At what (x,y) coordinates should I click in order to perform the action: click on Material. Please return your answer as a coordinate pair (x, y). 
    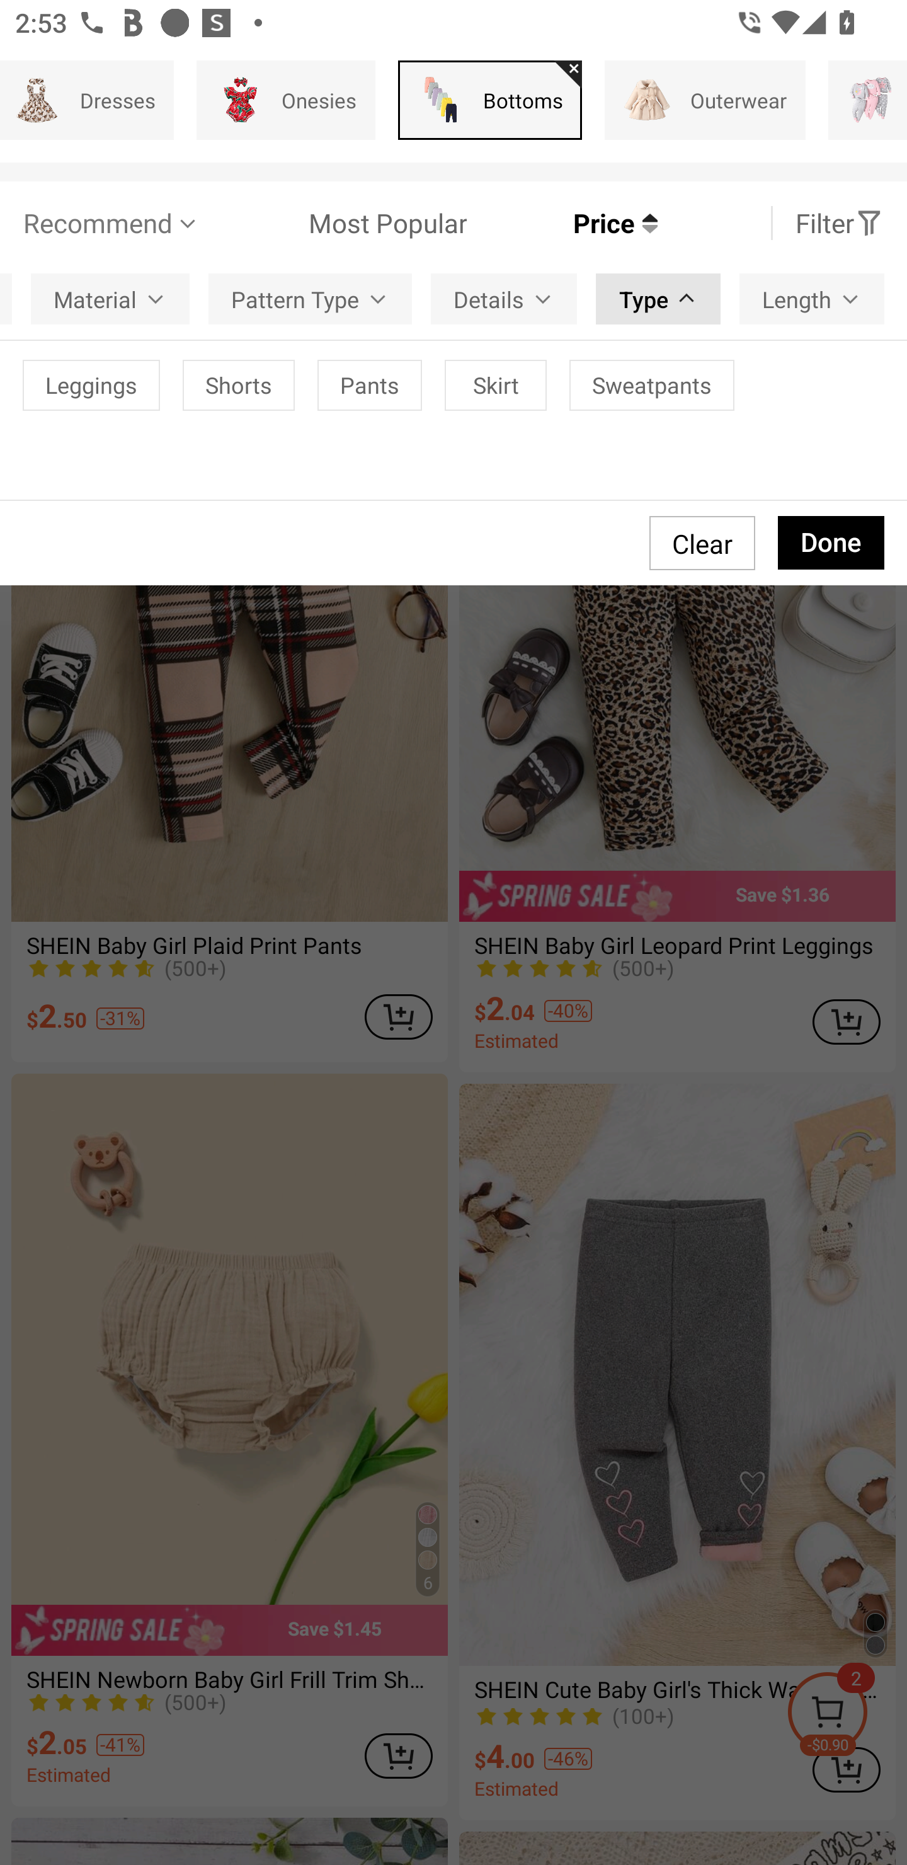
    Looking at the image, I should click on (110, 299).